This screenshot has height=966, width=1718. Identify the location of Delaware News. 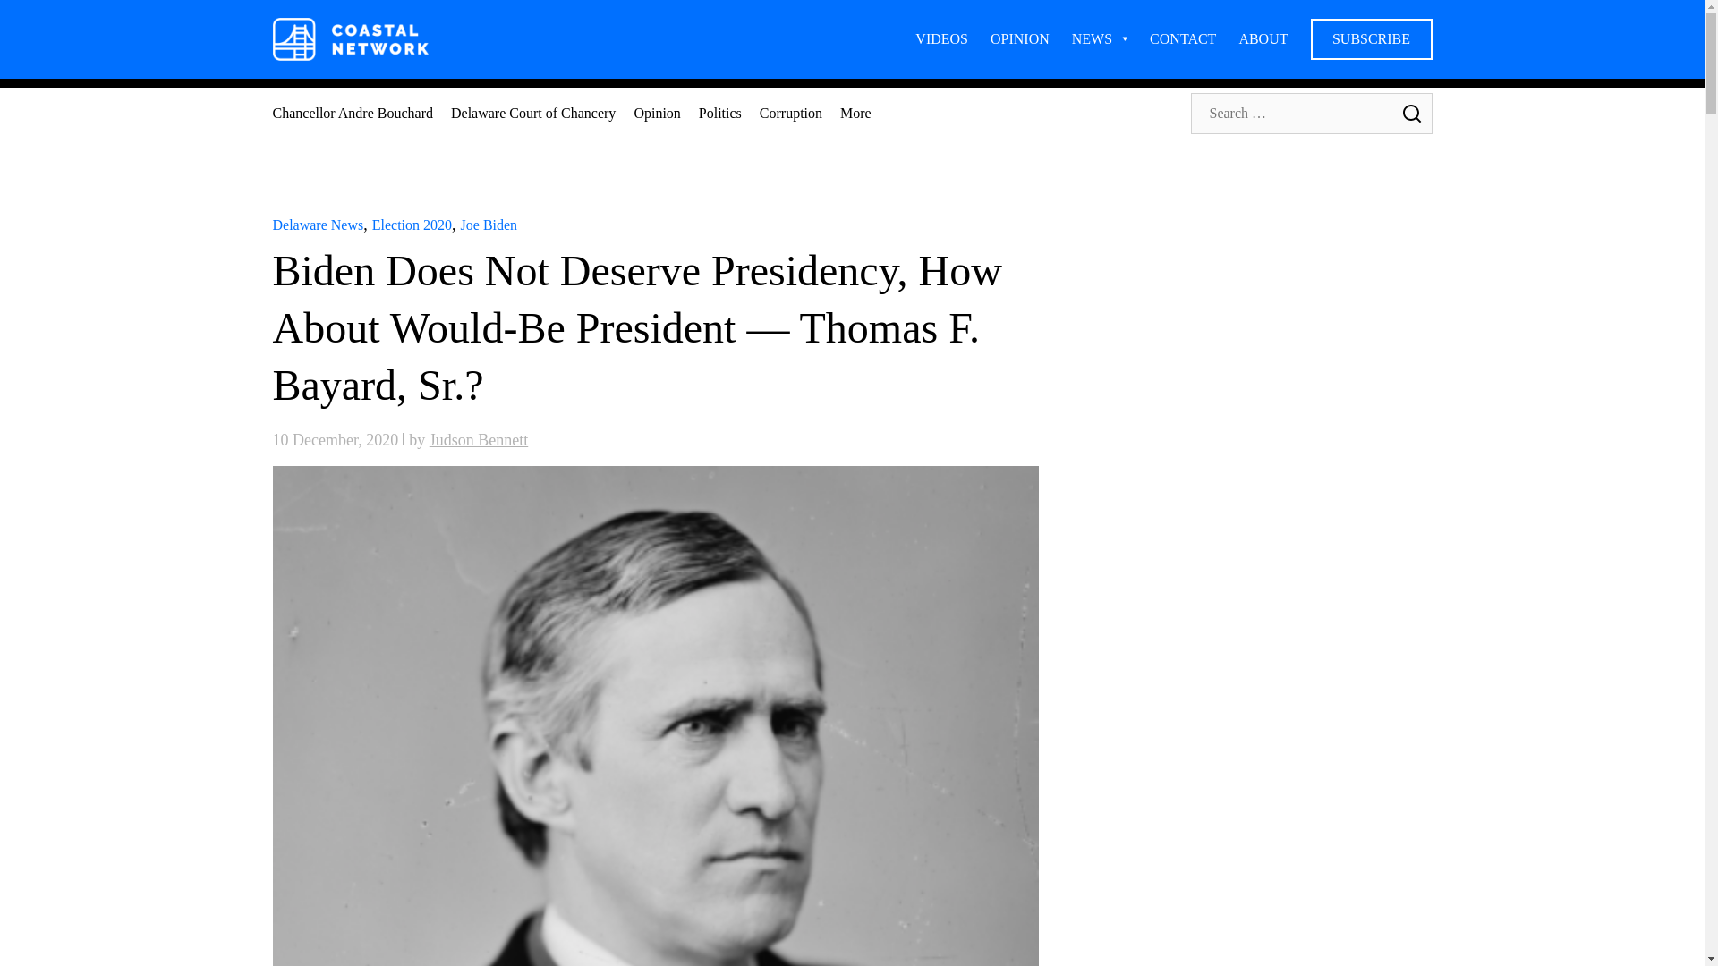
(317, 225).